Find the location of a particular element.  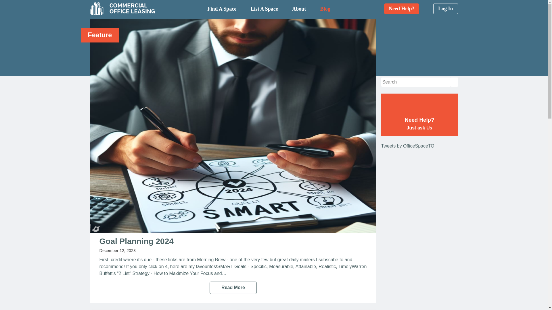

About is located at coordinates (401, 9).